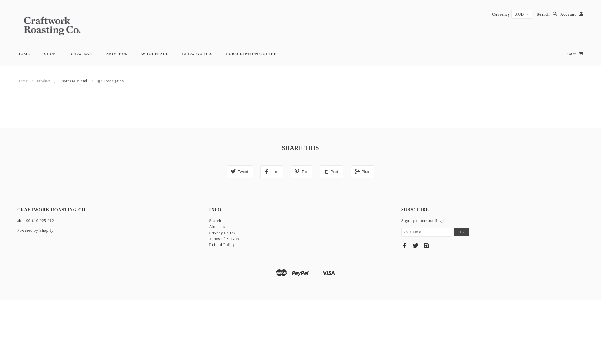 The width and height of the screenshot is (601, 338). What do you see at coordinates (404, 246) in the screenshot?
I see `Facebook` at bounding box center [404, 246].